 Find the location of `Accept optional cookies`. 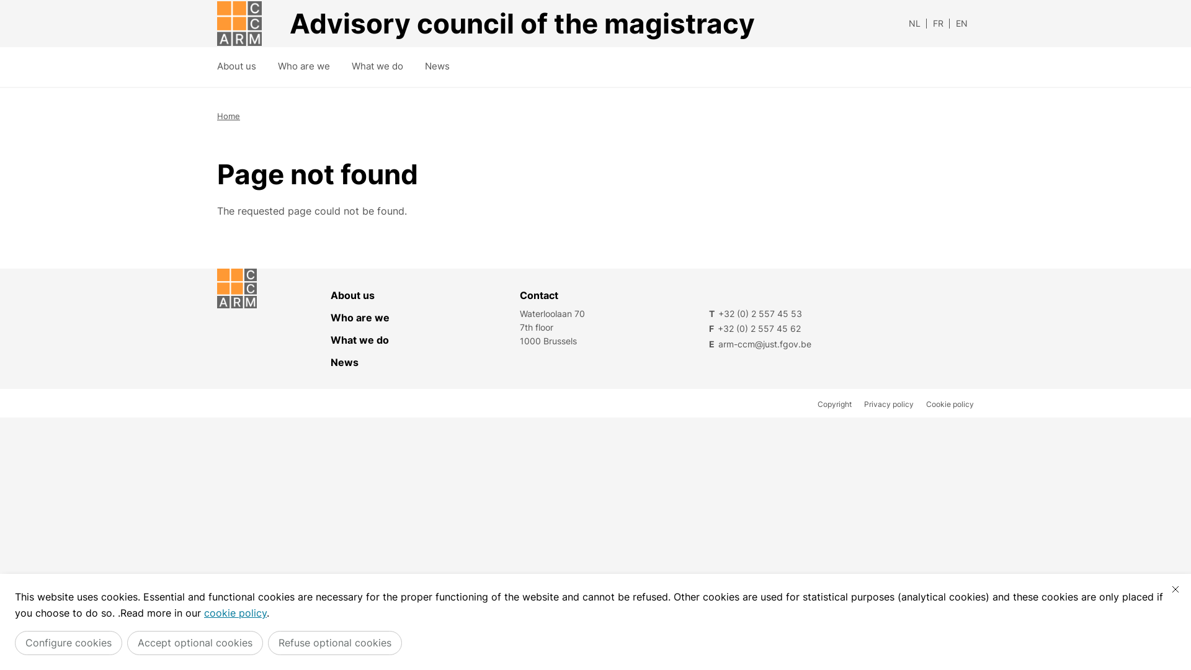

Accept optional cookies is located at coordinates (195, 643).